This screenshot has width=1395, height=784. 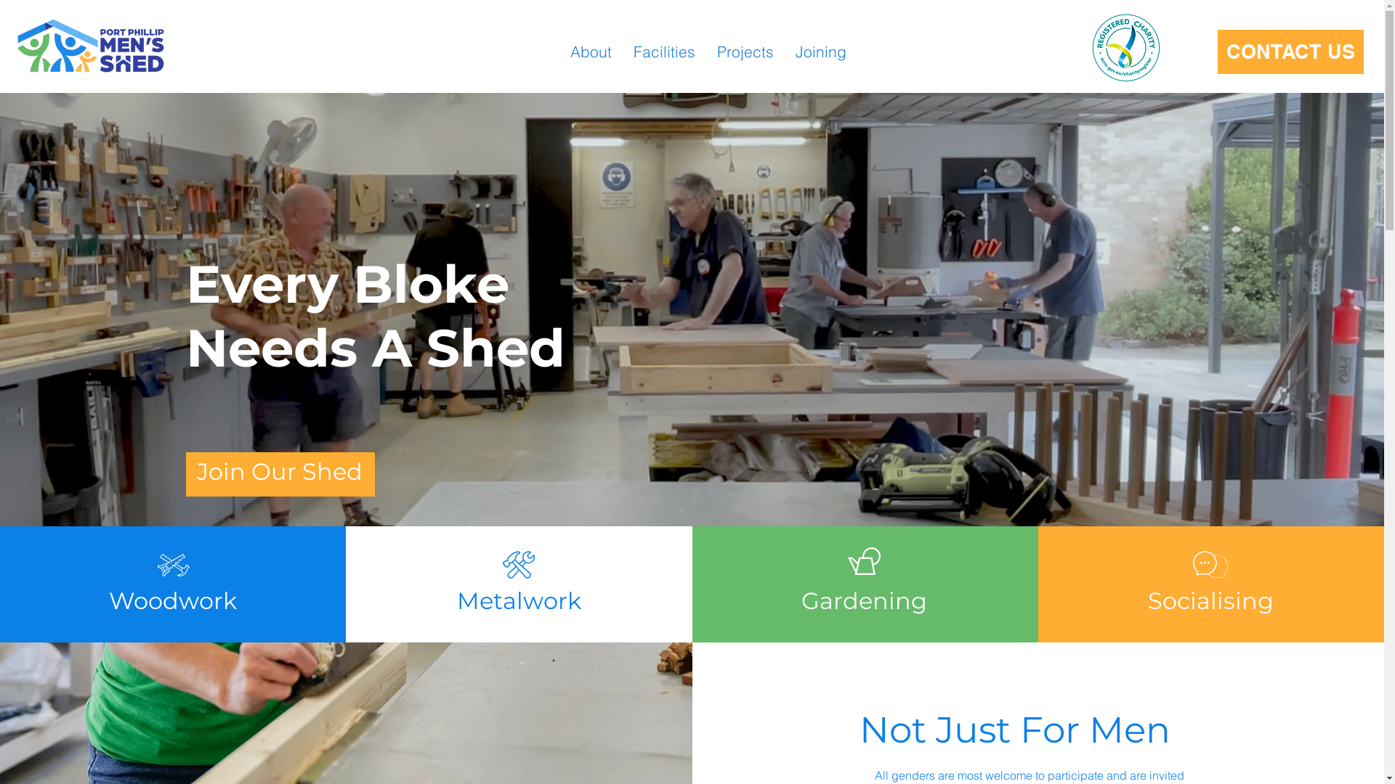 What do you see at coordinates (865, 601) in the screenshot?
I see `Gardening` at bounding box center [865, 601].